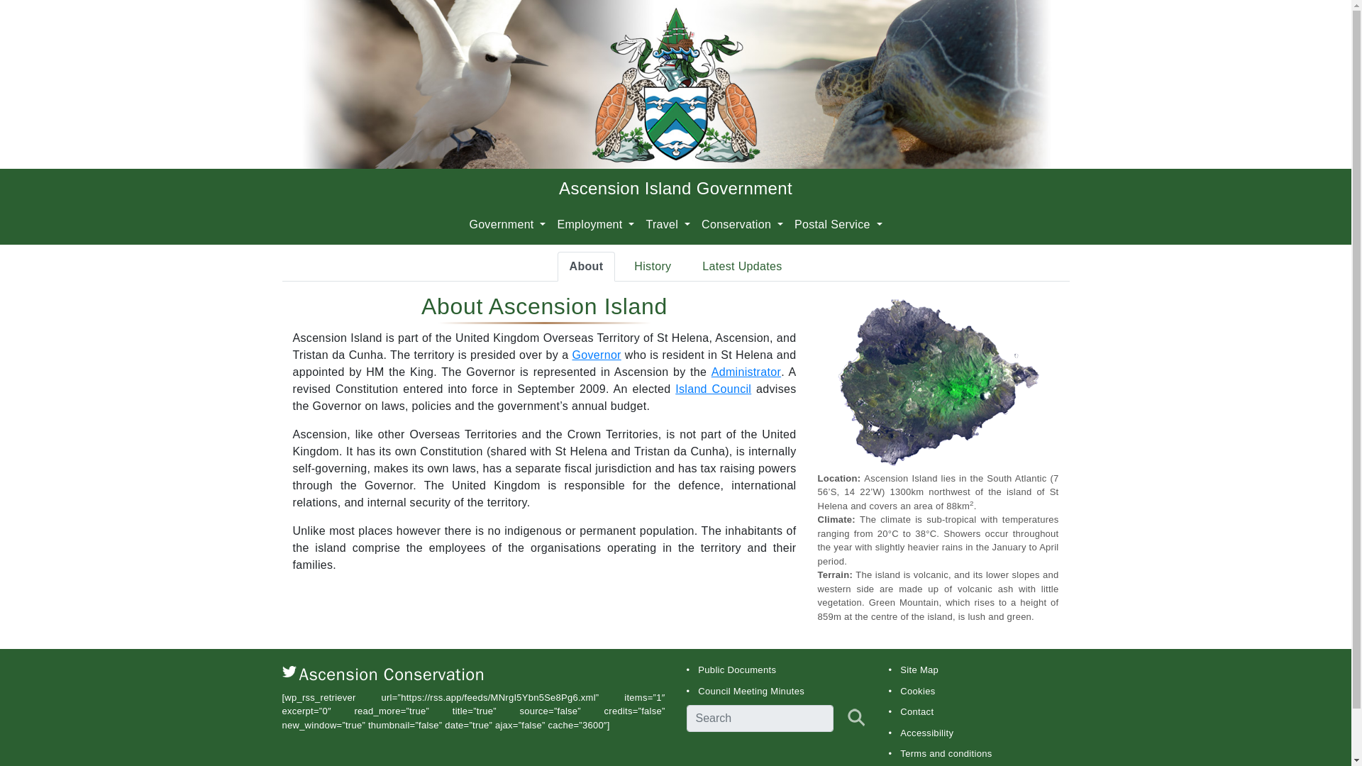  What do you see at coordinates (586, 267) in the screenshot?
I see `About` at bounding box center [586, 267].